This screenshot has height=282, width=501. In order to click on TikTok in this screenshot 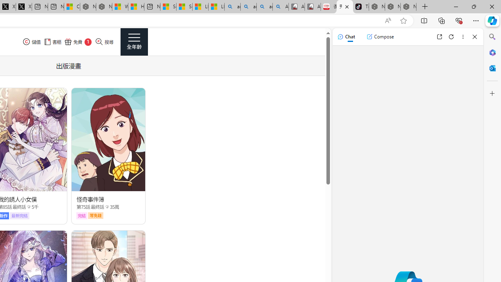, I will do `click(361, 7)`.